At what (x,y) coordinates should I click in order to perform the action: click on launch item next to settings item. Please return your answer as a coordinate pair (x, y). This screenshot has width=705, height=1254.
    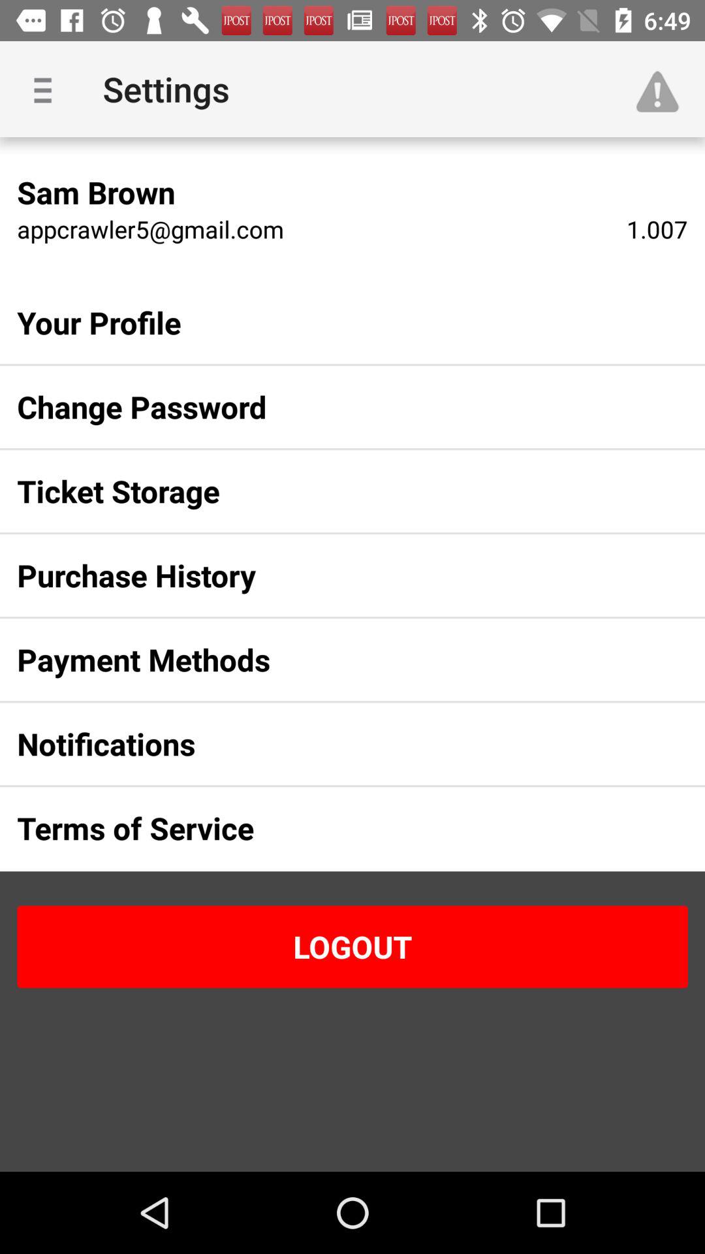
    Looking at the image, I should click on (48, 89).